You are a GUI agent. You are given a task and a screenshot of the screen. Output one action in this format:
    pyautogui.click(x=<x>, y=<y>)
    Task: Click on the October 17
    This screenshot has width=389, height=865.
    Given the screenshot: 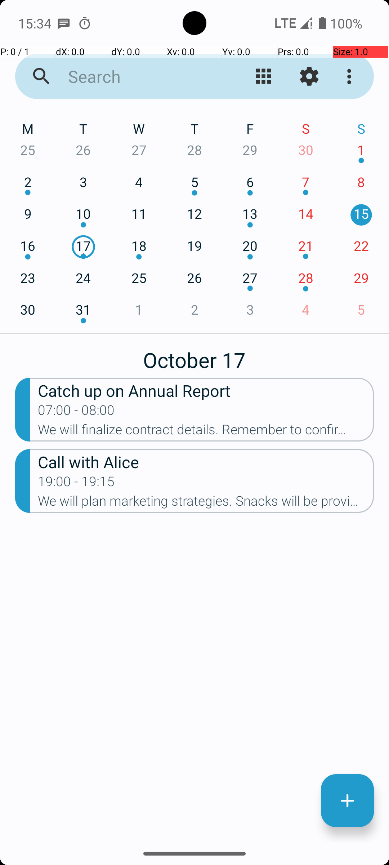 What is the action you would take?
    pyautogui.click(x=194, y=356)
    